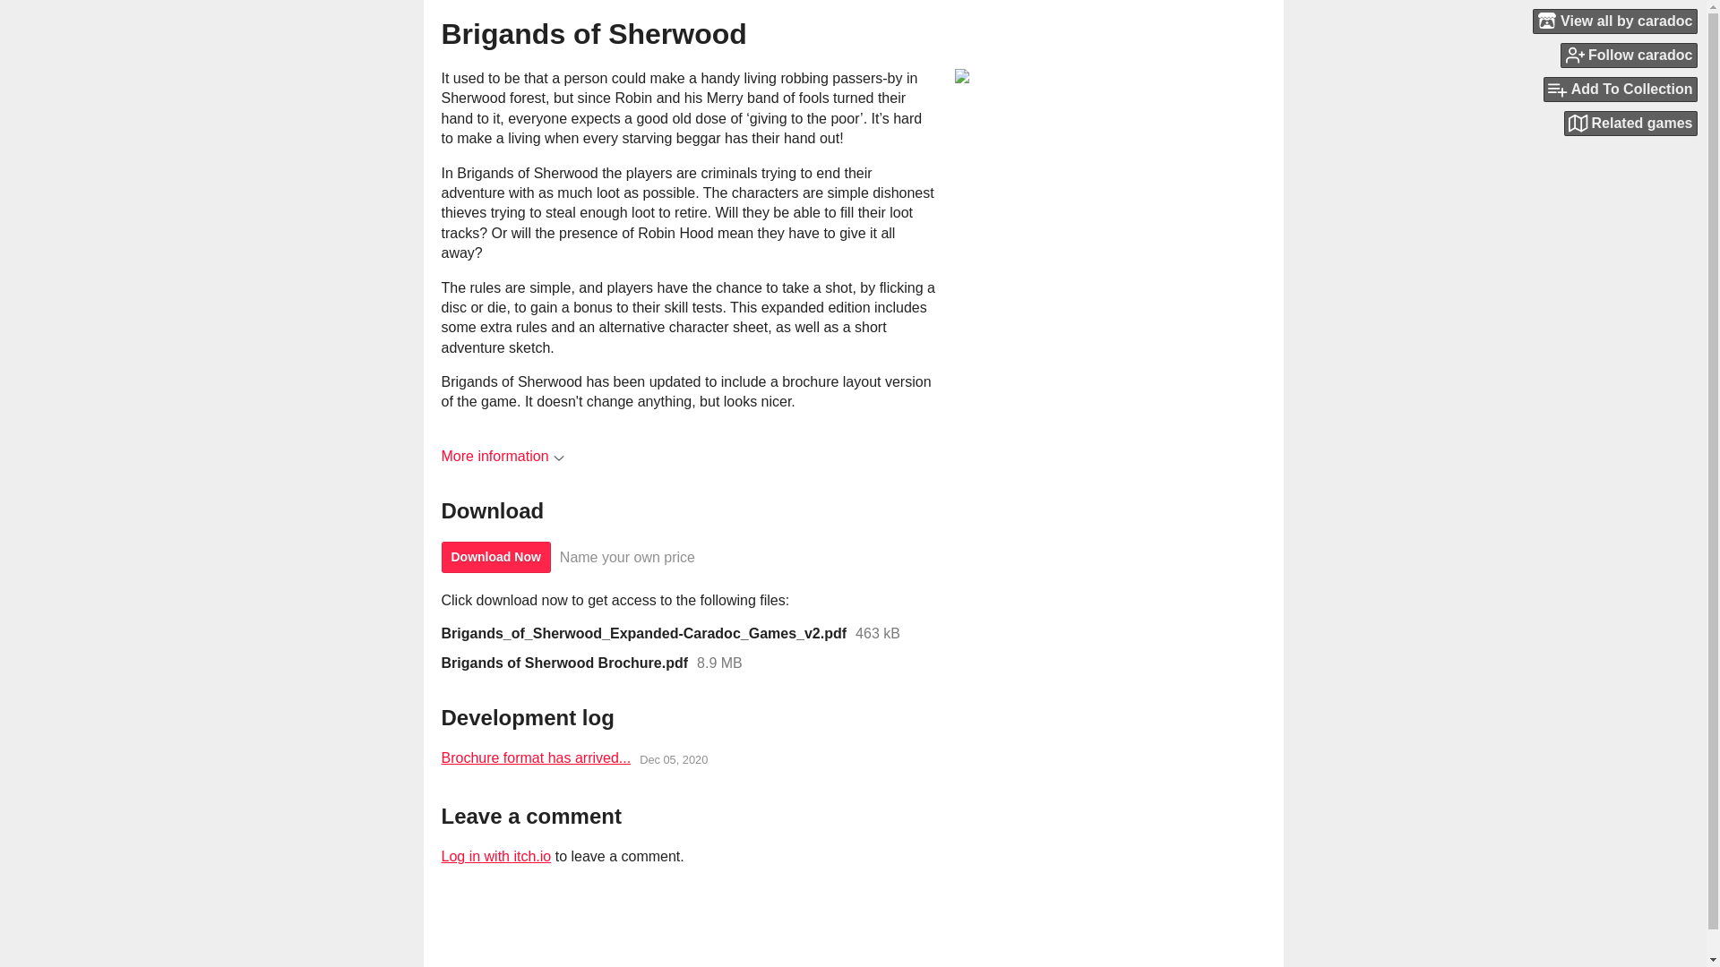 This screenshot has width=1720, height=967. I want to click on Related games, so click(1630, 124).